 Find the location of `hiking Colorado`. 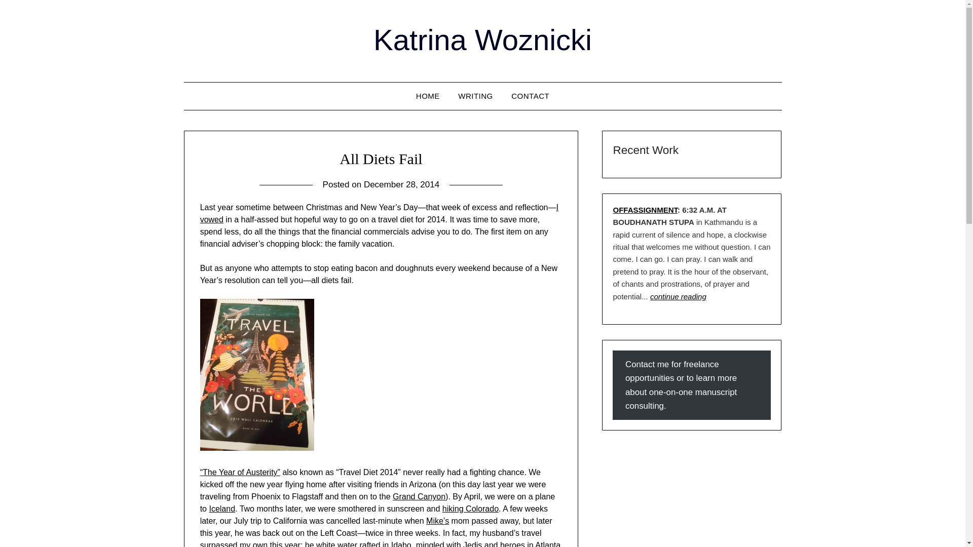

hiking Colorado is located at coordinates (470, 509).